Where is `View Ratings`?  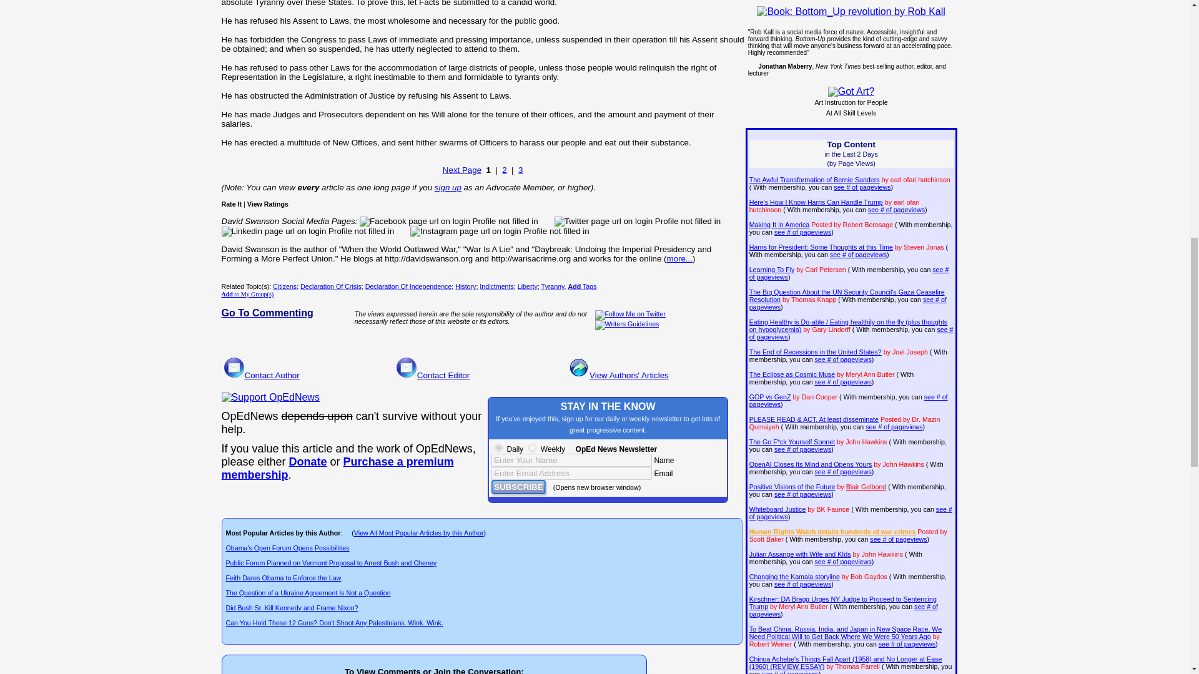 View Ratings is located at coordinates (267, 203).